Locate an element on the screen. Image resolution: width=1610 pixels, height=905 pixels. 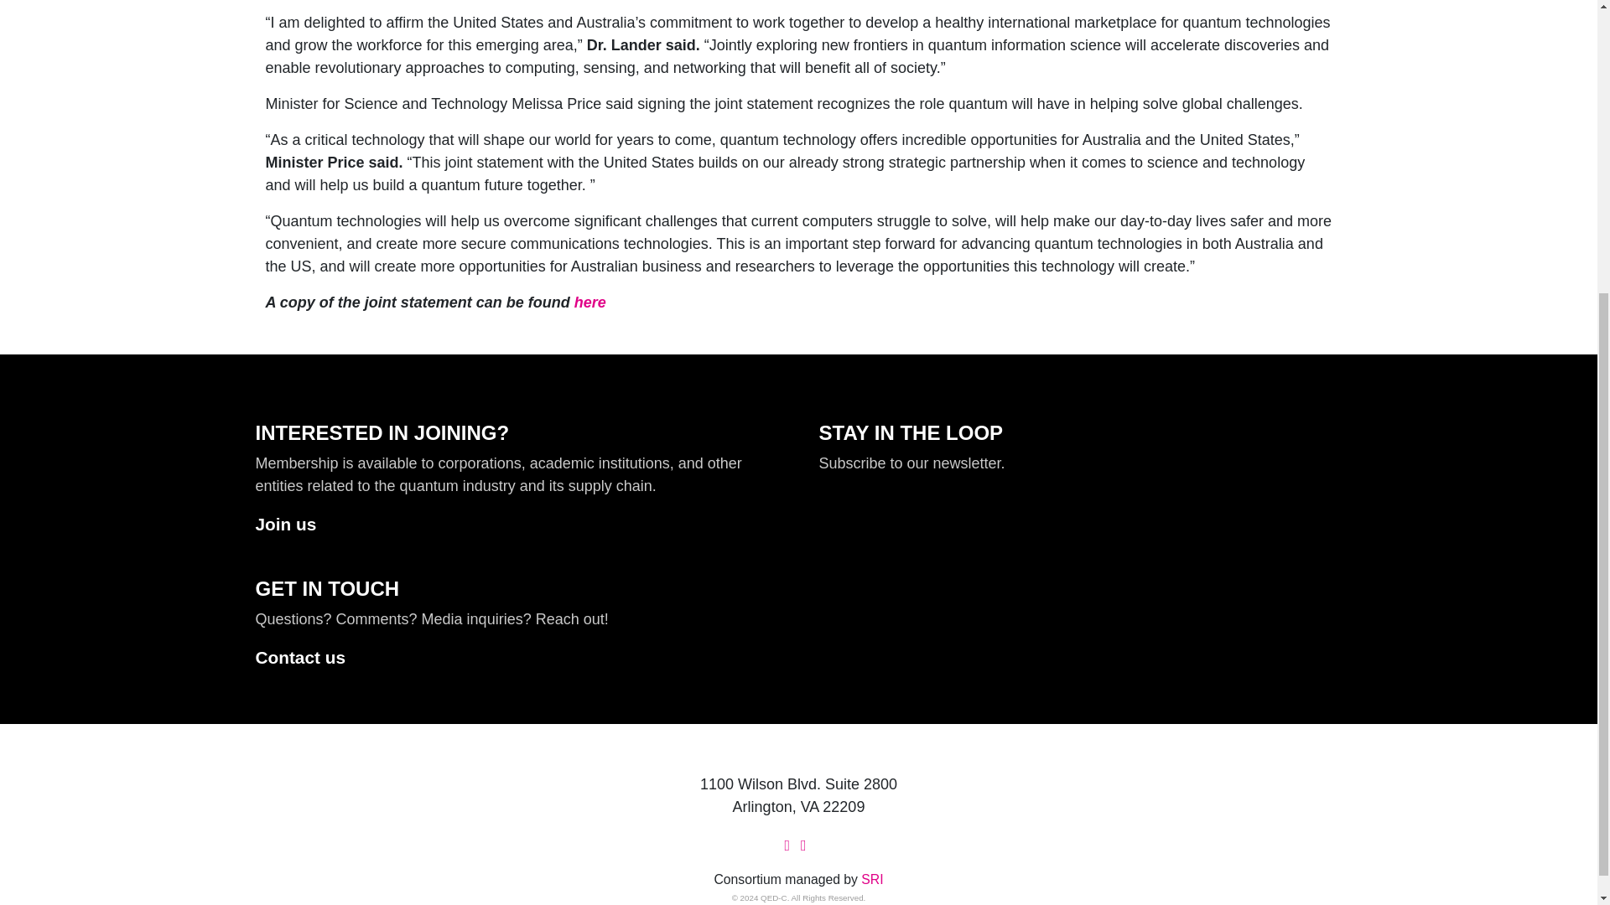
SRI is located at coordinates (872, 880).